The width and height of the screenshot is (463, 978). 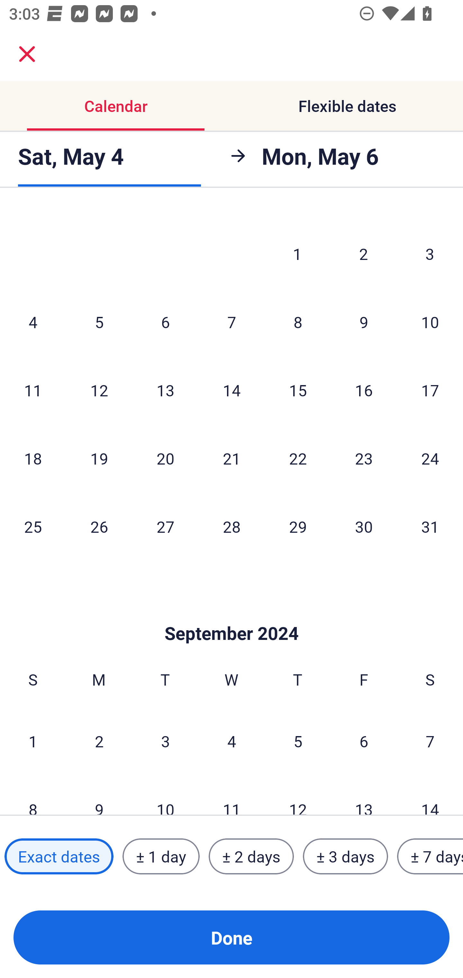 I want to click on 10 Saturday, August 10, 2024, so click(x=430, y=322).